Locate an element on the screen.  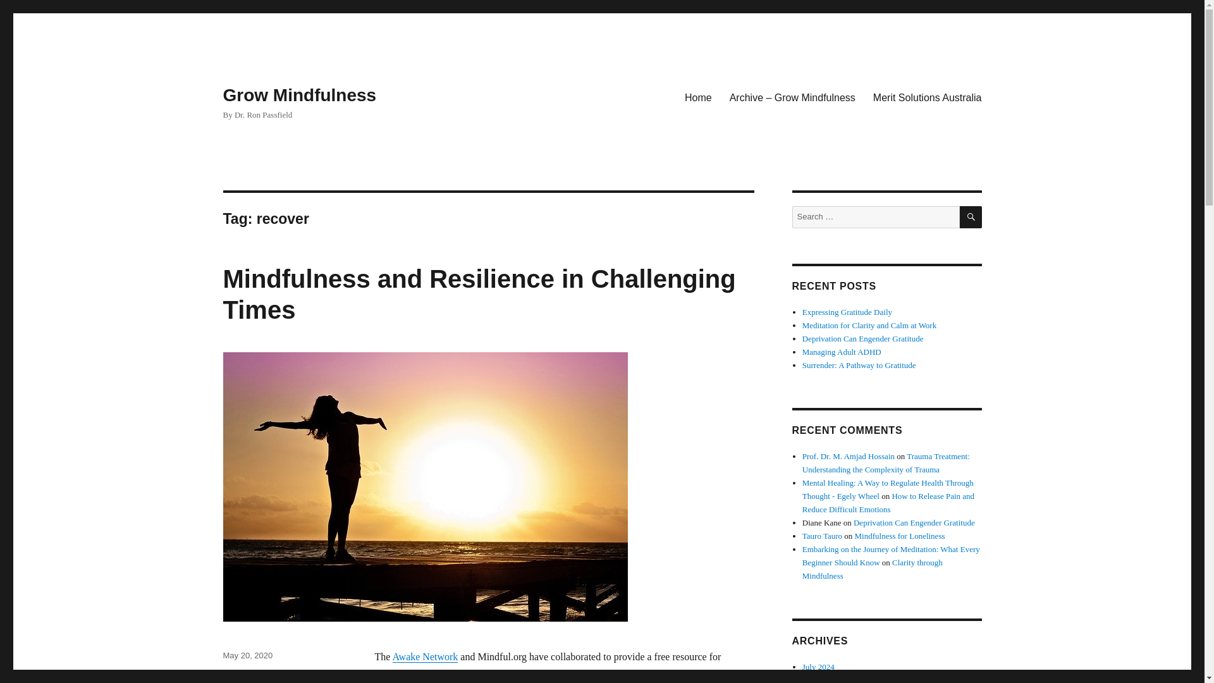
Merit Solutions Australia is located at coordinates (927, 97).